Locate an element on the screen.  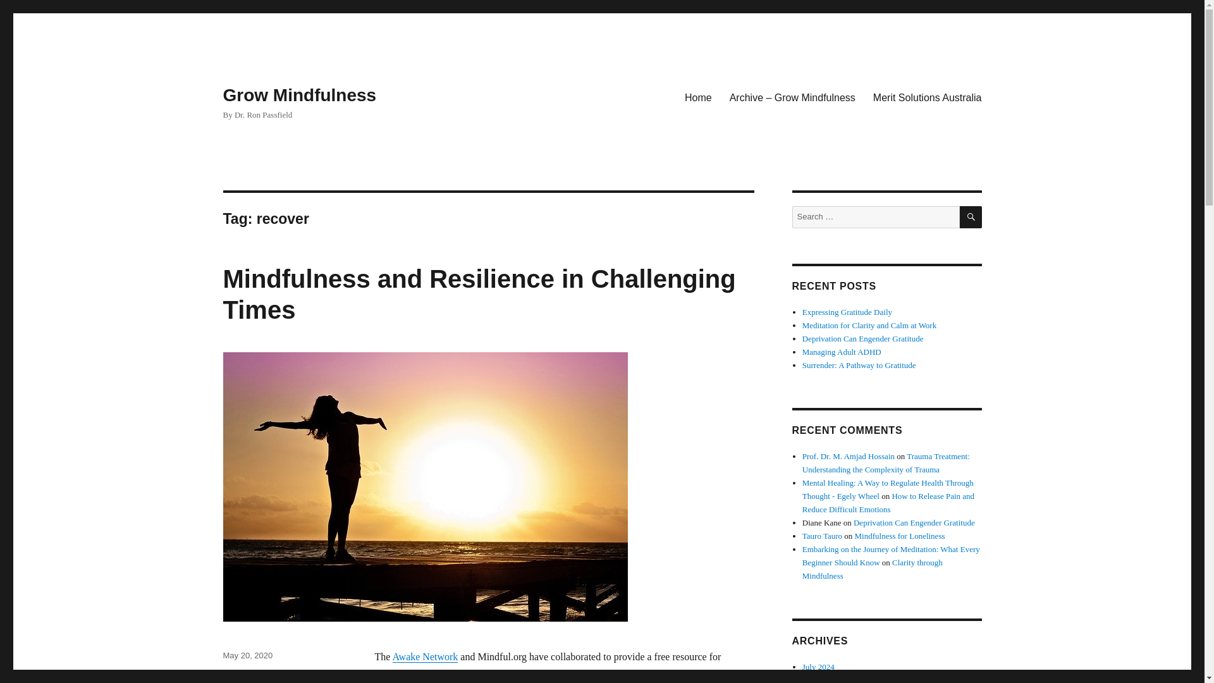
Merit Solutions Australia is located at coordinates (927, 97).